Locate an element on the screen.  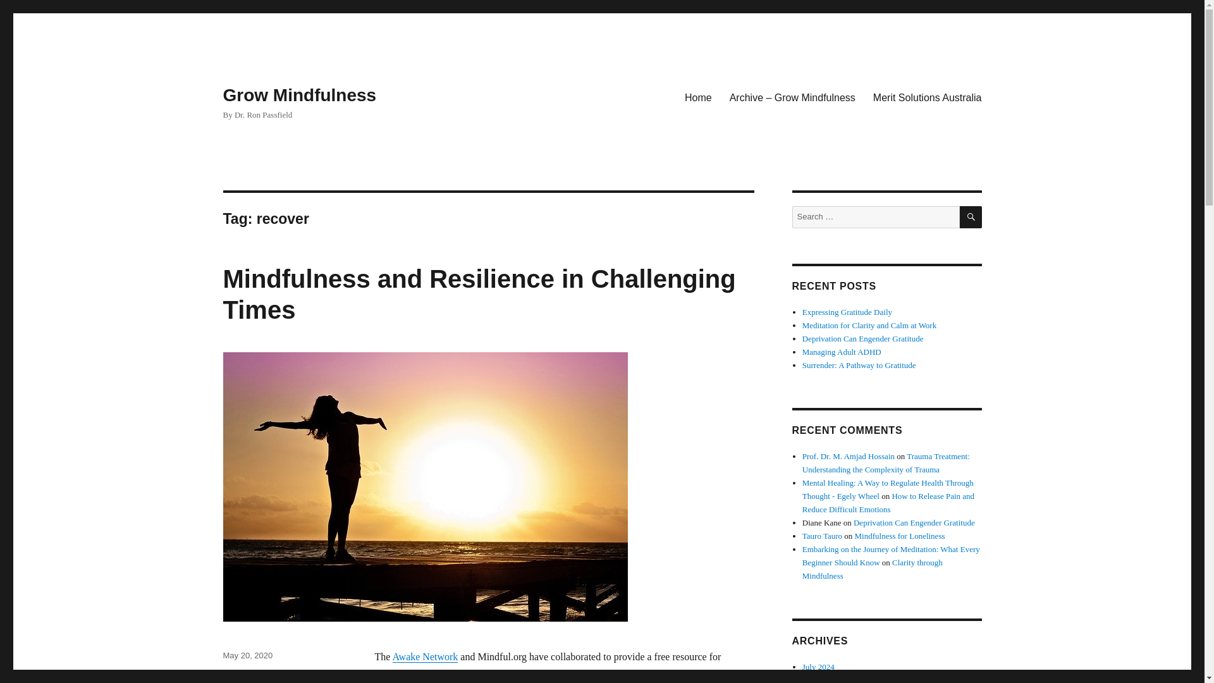
Merit Solutions Australia is located at coordinates (927, 97).